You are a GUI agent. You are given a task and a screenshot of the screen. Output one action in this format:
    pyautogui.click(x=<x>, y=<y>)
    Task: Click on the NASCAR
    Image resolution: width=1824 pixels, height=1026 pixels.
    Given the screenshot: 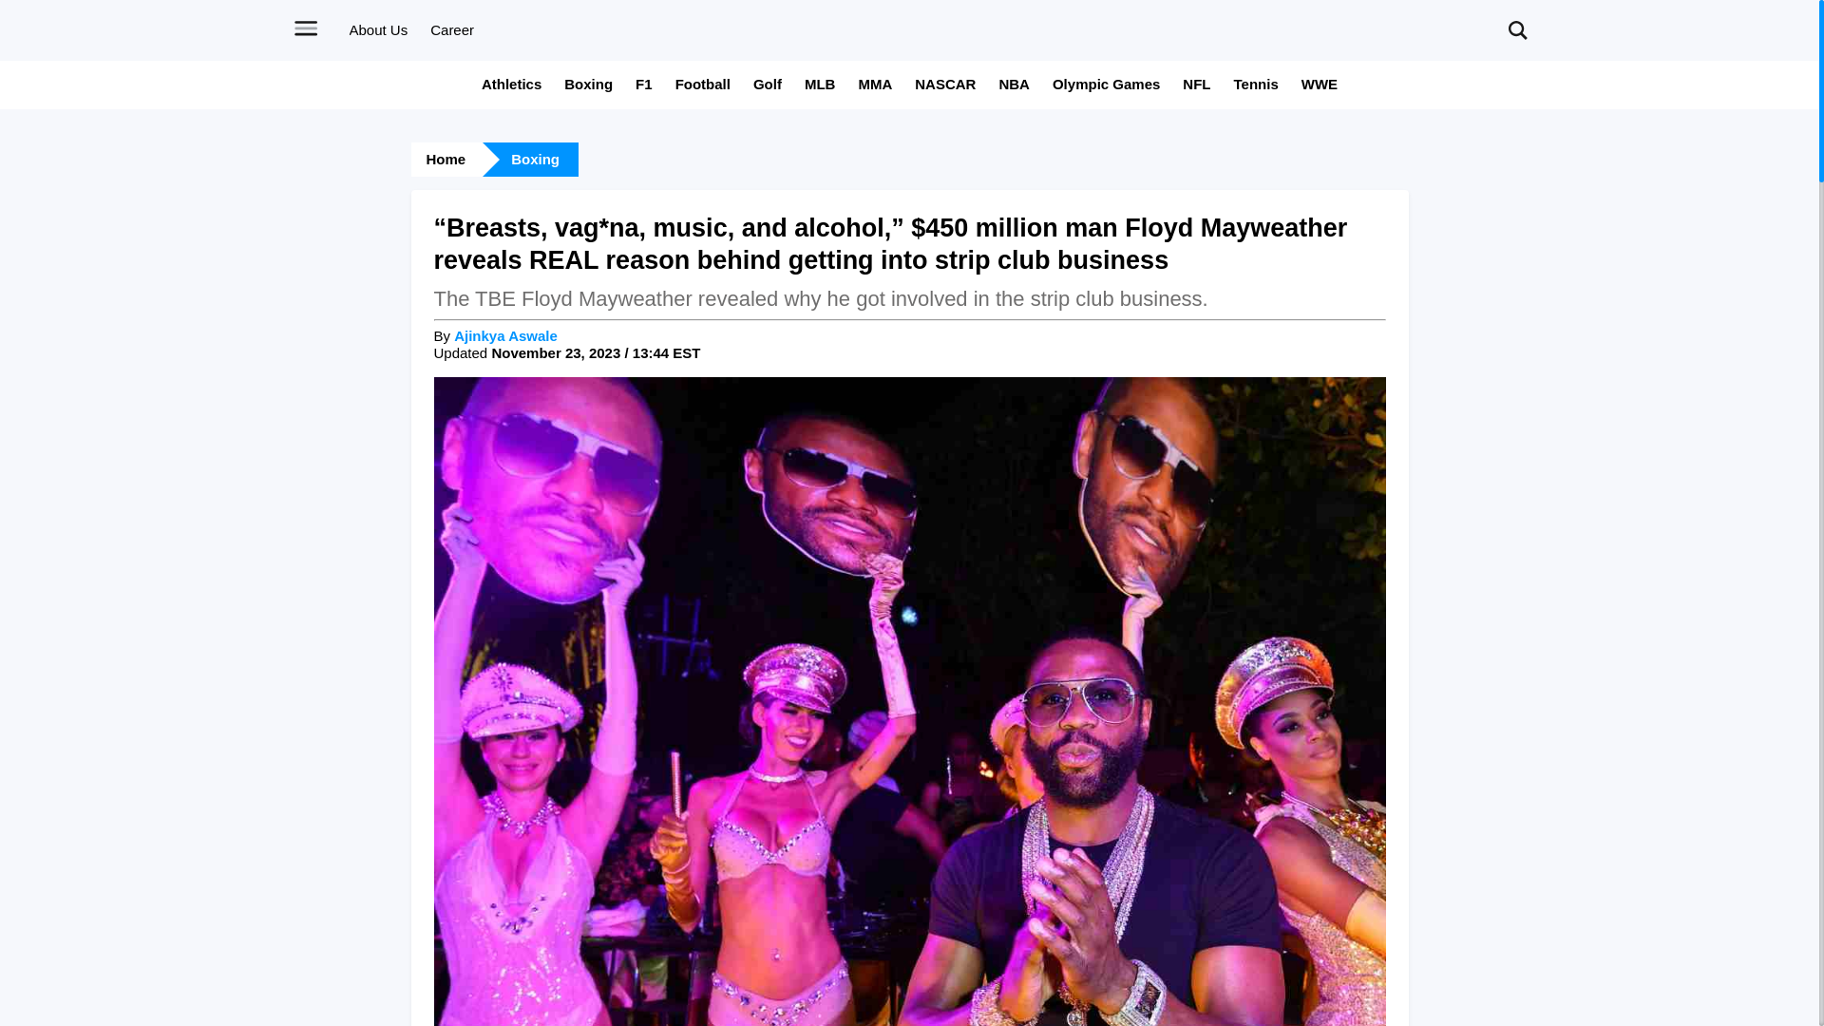 What is the action you would take?
    pyautogui.click(x=945, y=84)
    